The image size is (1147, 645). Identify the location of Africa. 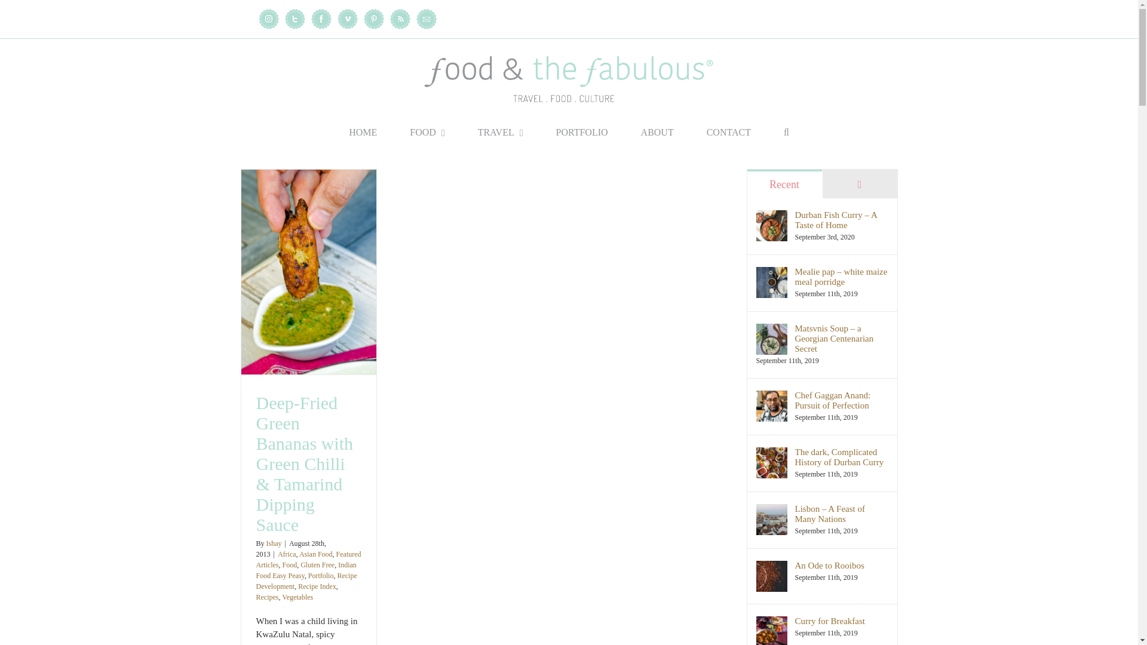
(287, 554).